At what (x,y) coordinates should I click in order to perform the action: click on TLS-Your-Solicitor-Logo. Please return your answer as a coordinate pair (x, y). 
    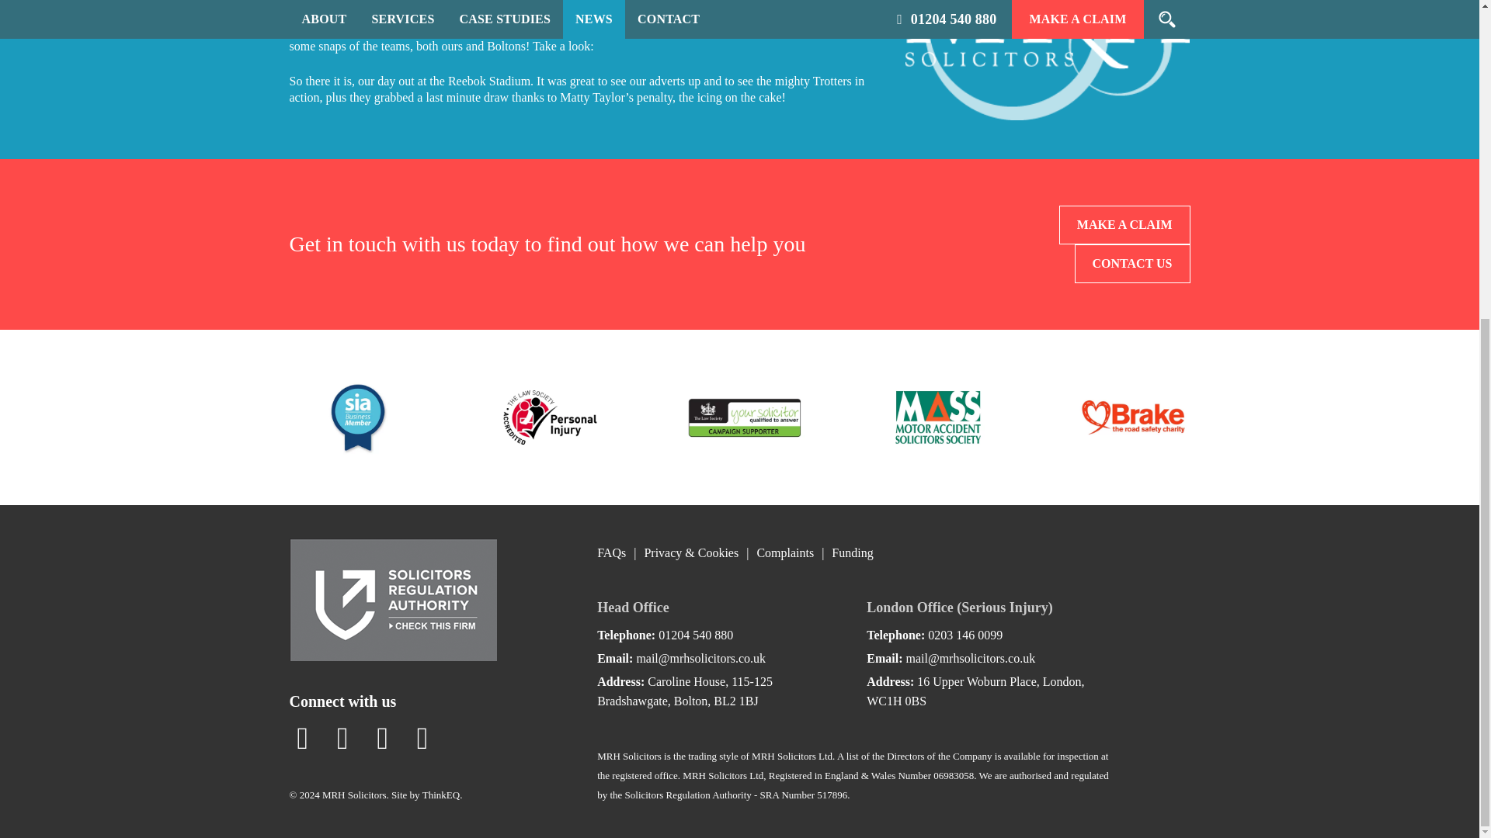
    Looking at the image, I should click on (742, 417).